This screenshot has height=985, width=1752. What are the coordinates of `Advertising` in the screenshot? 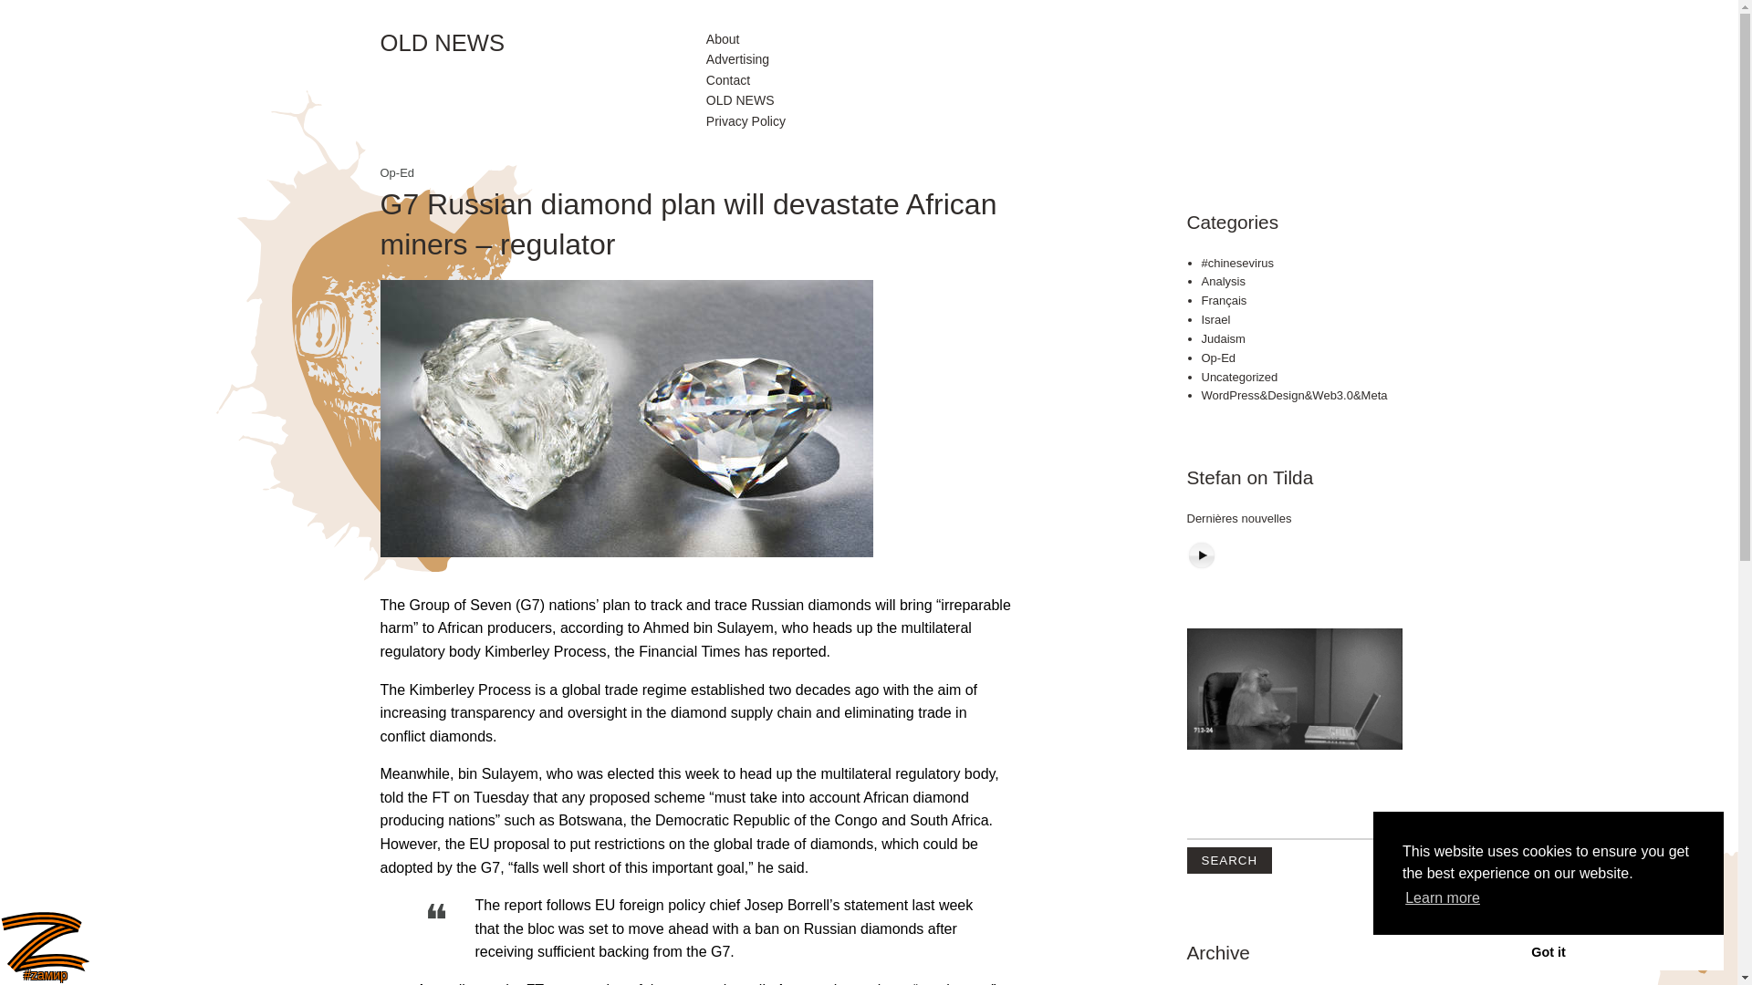 It's located at (737, 58).